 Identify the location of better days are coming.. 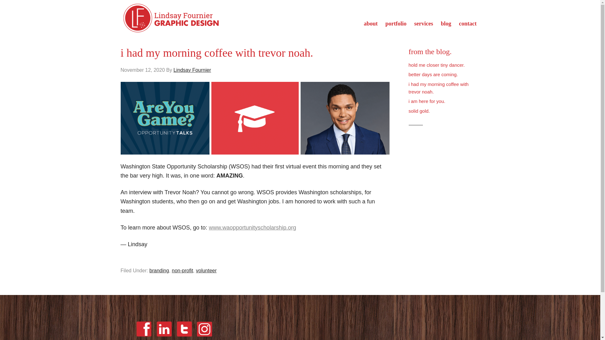
(433, 74).